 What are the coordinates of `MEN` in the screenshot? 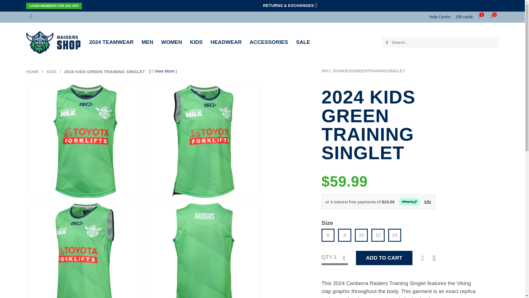 It's located at (147, 42).